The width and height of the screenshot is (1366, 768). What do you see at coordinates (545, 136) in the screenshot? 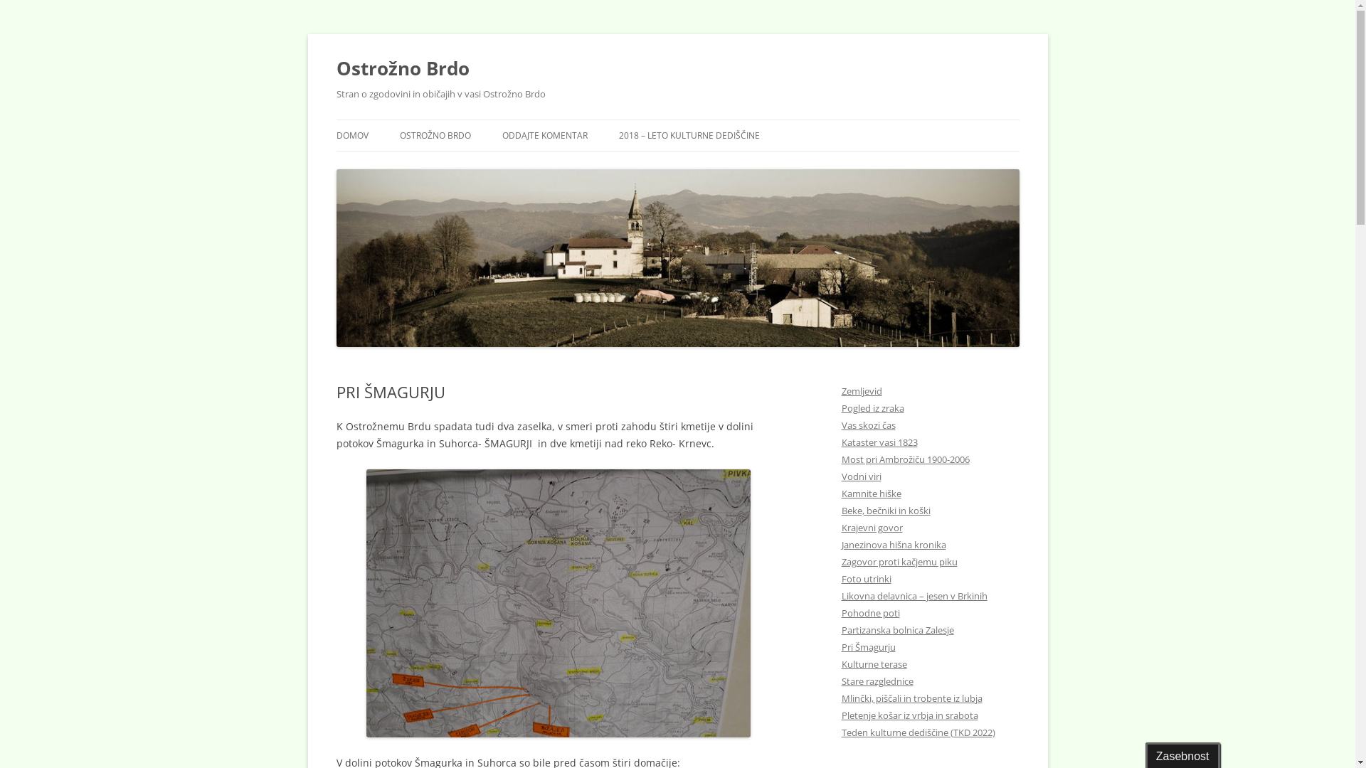
I see `ODDAJTE KOMENTAR` at bounding box center [545, 136].